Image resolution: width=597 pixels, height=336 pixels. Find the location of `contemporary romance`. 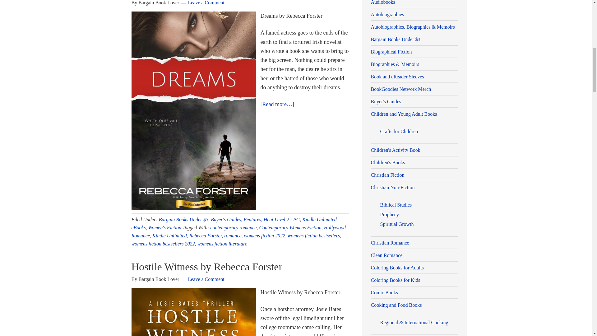

contemporary romance is located at coordinates (233, 227).